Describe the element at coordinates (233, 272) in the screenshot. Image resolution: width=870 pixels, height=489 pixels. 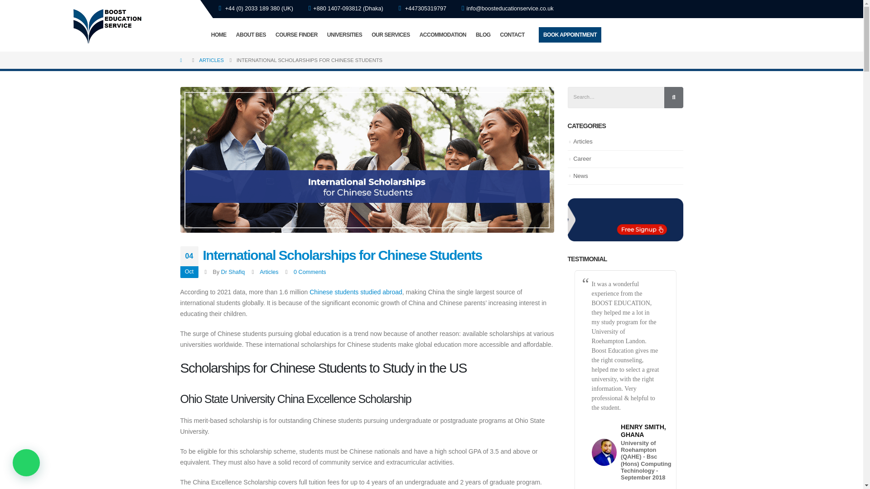
I see `Posts by Dr Shafiq` at that location.